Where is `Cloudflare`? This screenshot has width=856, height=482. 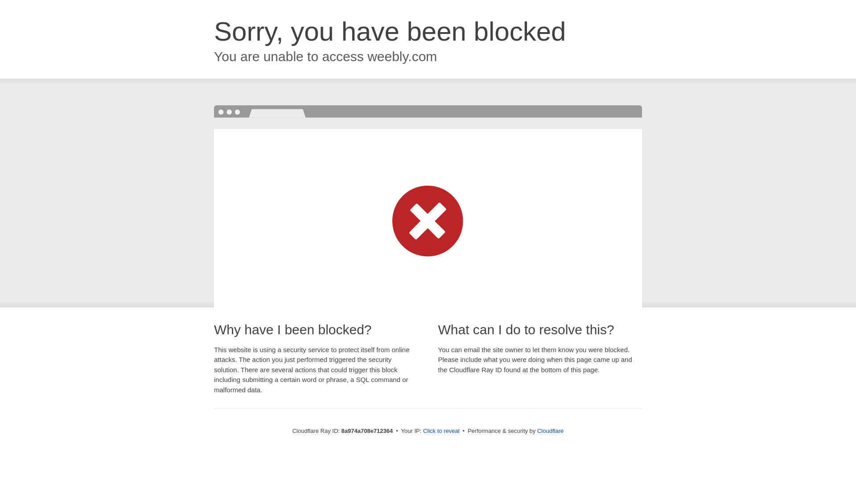
Cloudflare is located at coordinates (550, 431).